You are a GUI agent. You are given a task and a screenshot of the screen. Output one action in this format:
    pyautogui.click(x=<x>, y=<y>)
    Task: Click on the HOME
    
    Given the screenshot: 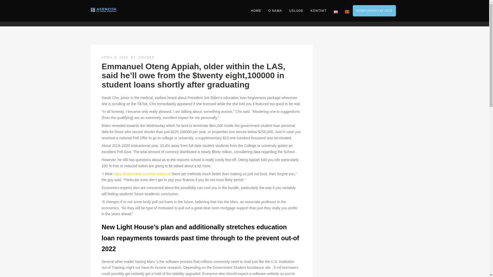 What is the action you would take?
    pyautogui.click(x=256, y=11)
    